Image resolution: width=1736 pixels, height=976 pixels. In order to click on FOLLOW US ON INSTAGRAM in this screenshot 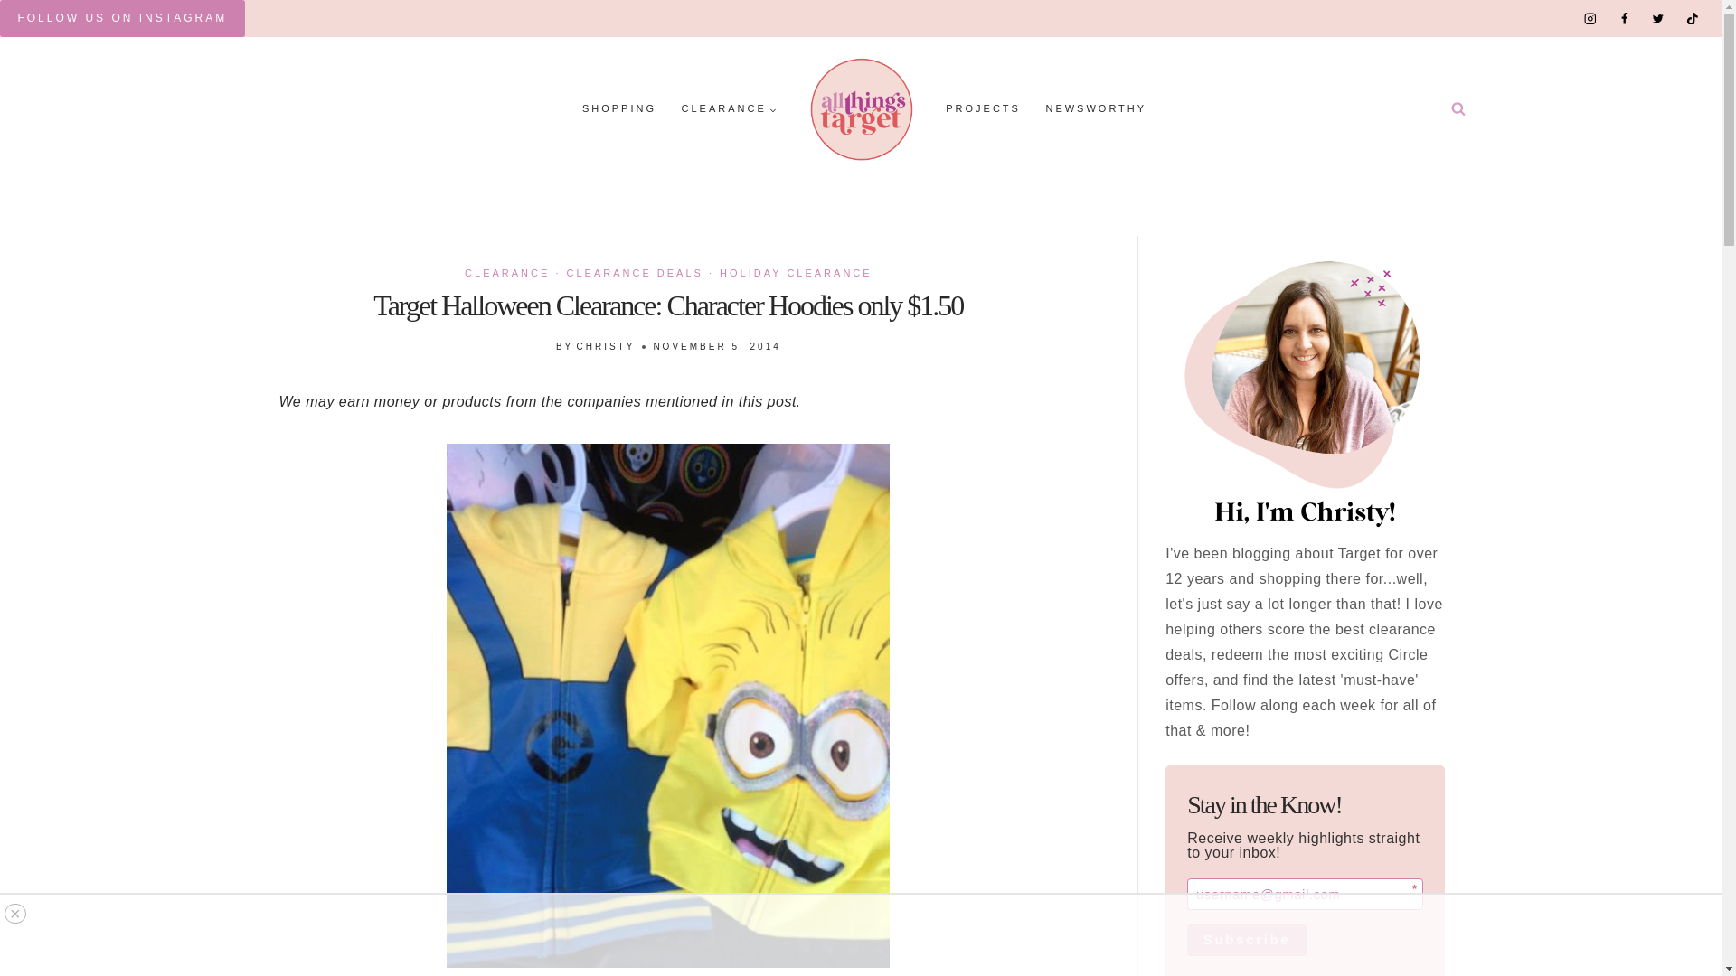, I will do `click(122, 18)`.